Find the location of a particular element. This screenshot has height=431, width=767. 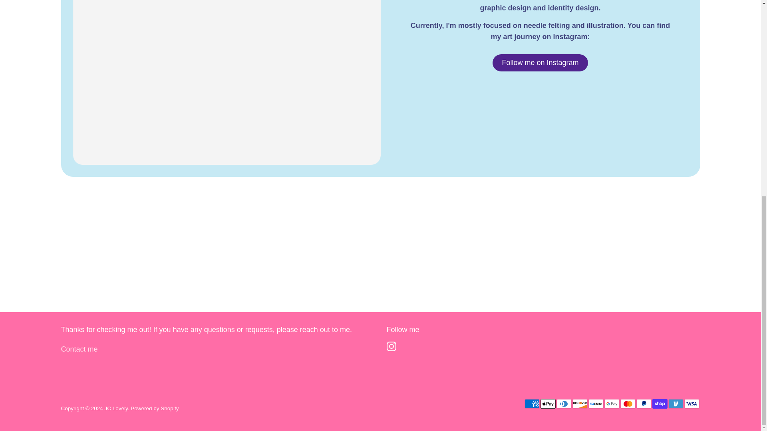

American Express is located at coordinates (531, 404).